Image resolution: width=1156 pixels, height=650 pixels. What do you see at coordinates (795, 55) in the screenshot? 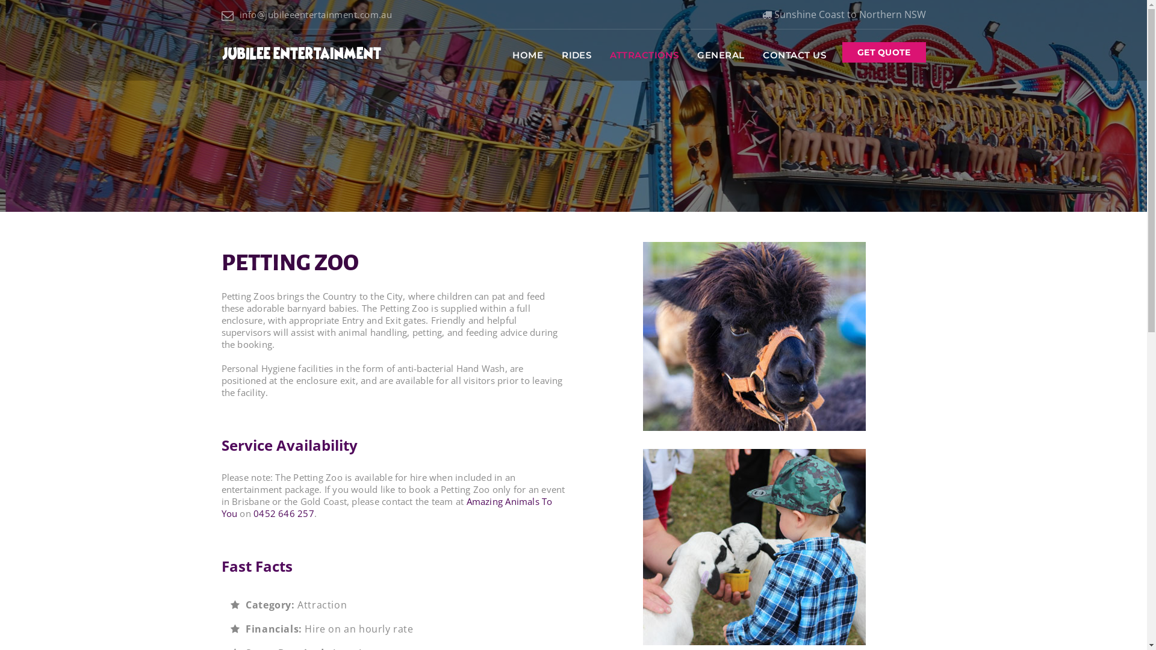
I see `CONTACT US` at bounding box center [795, 55].